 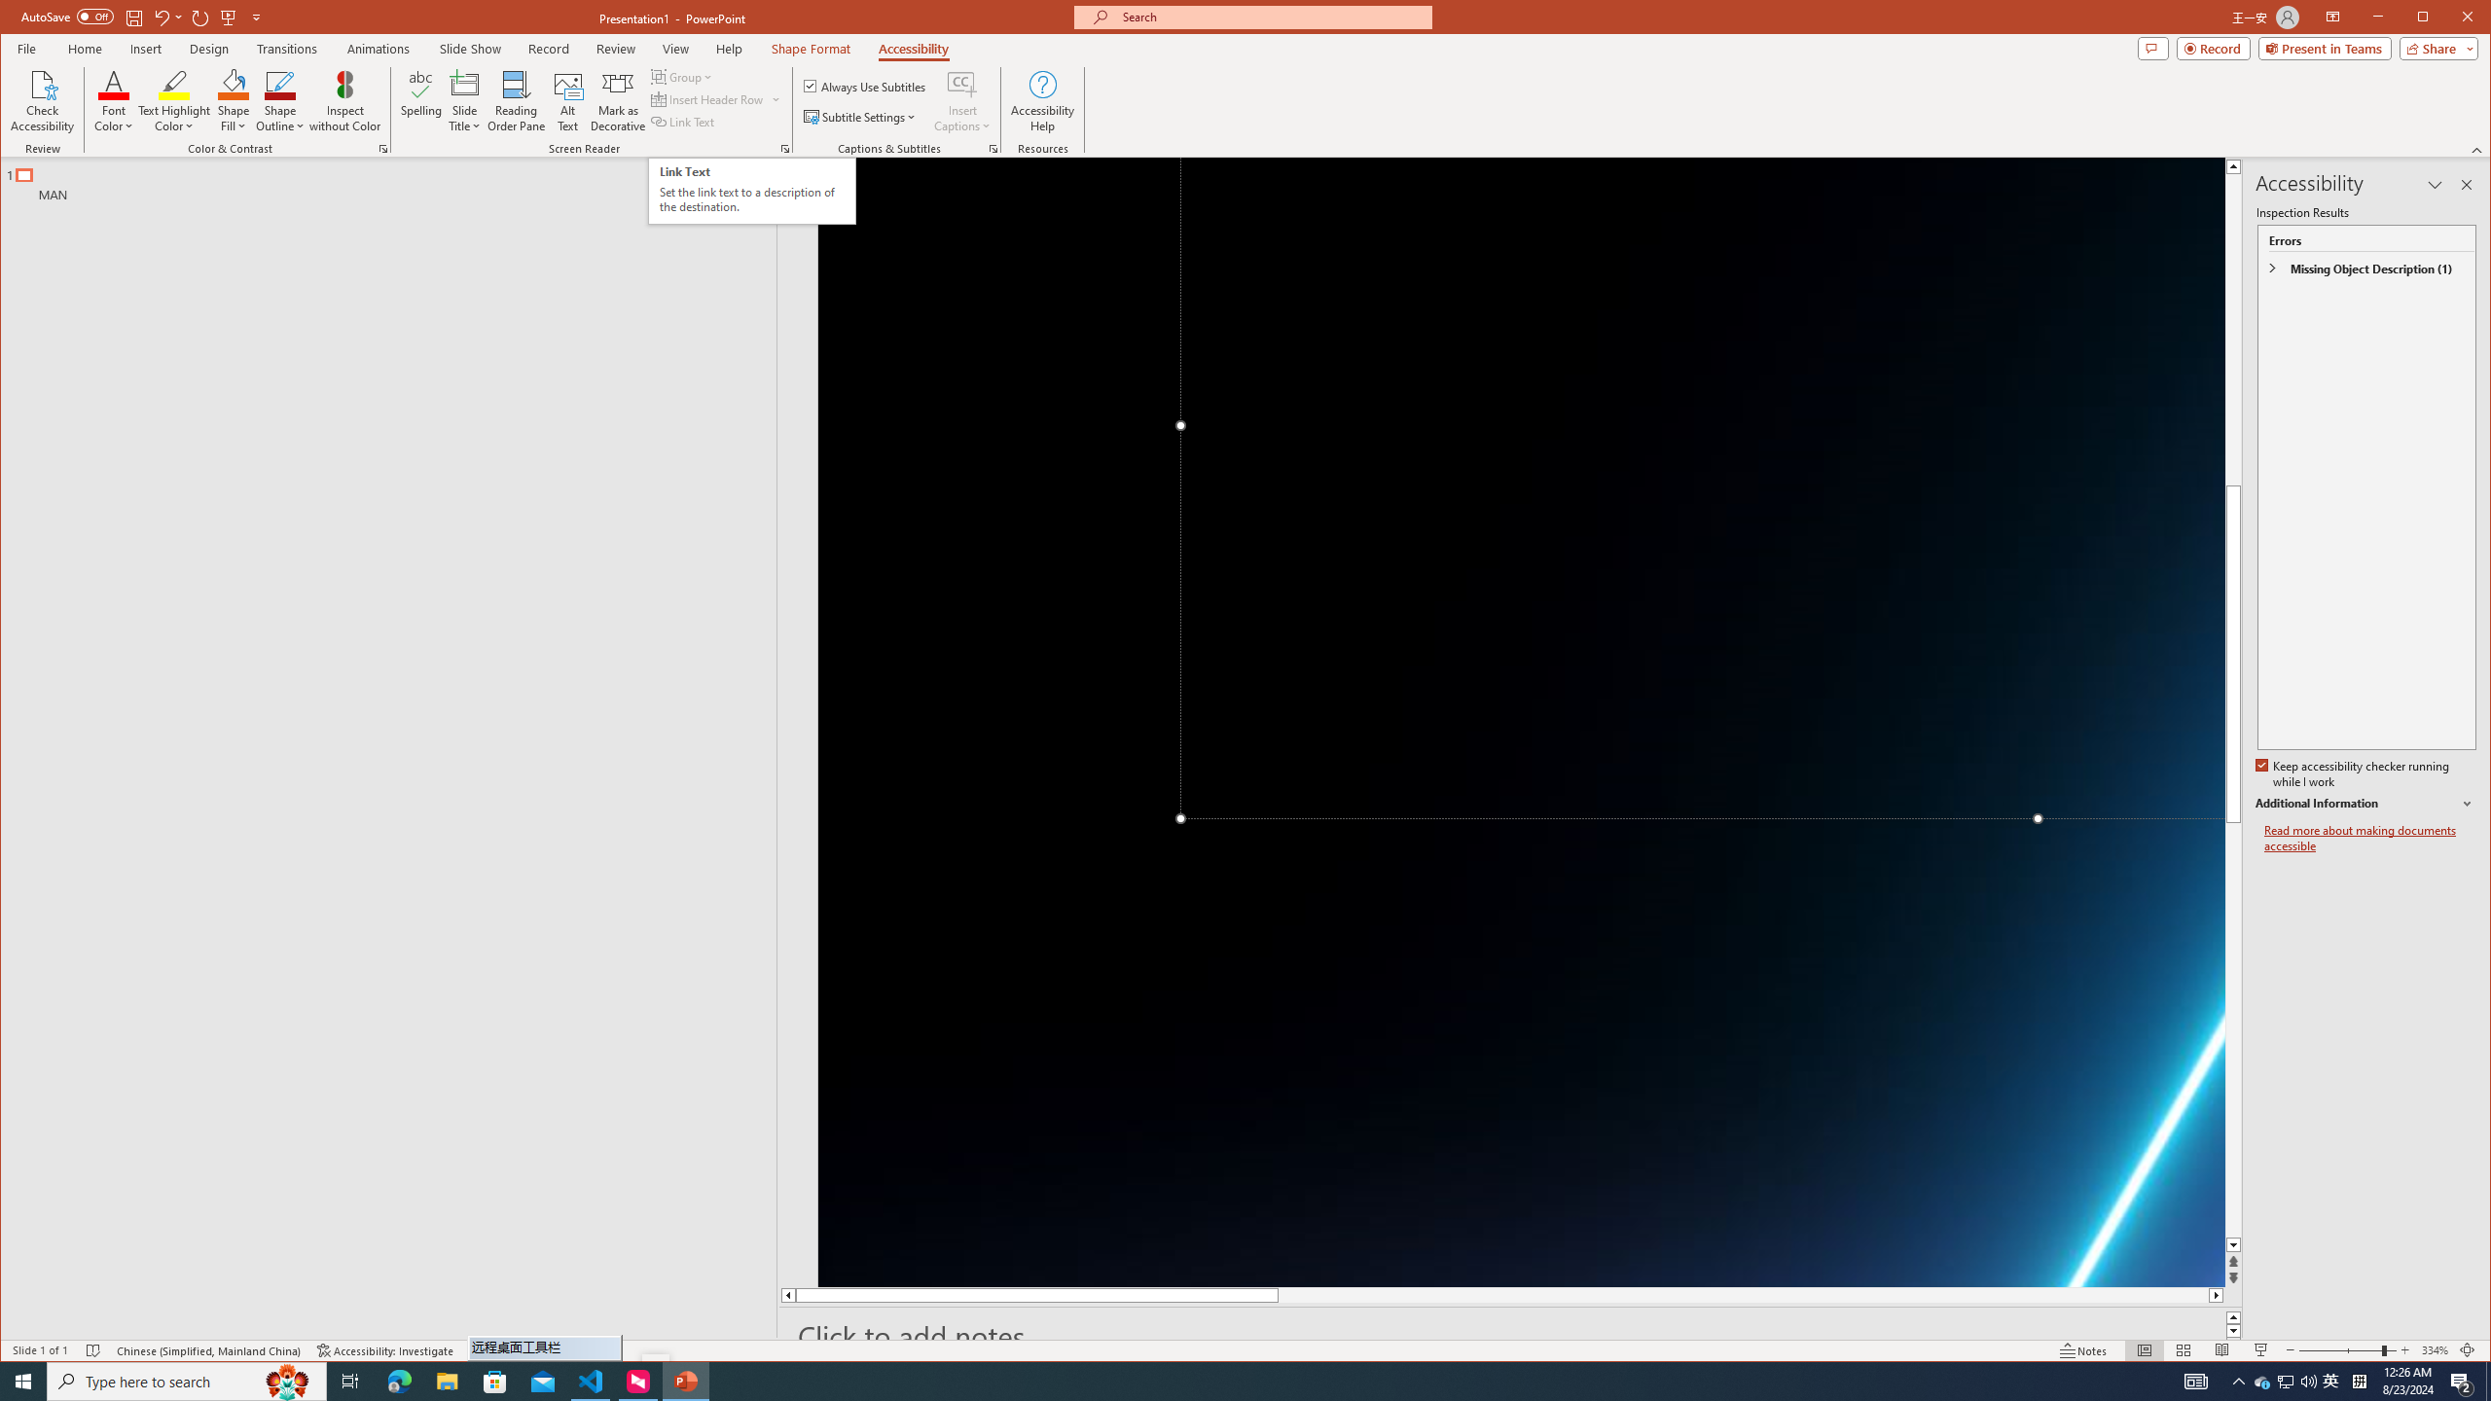 What do you see at coordinates (175, 84) in the screenshot?
I see `Text Highlight Color No Color` at bounding box center [175, 84].